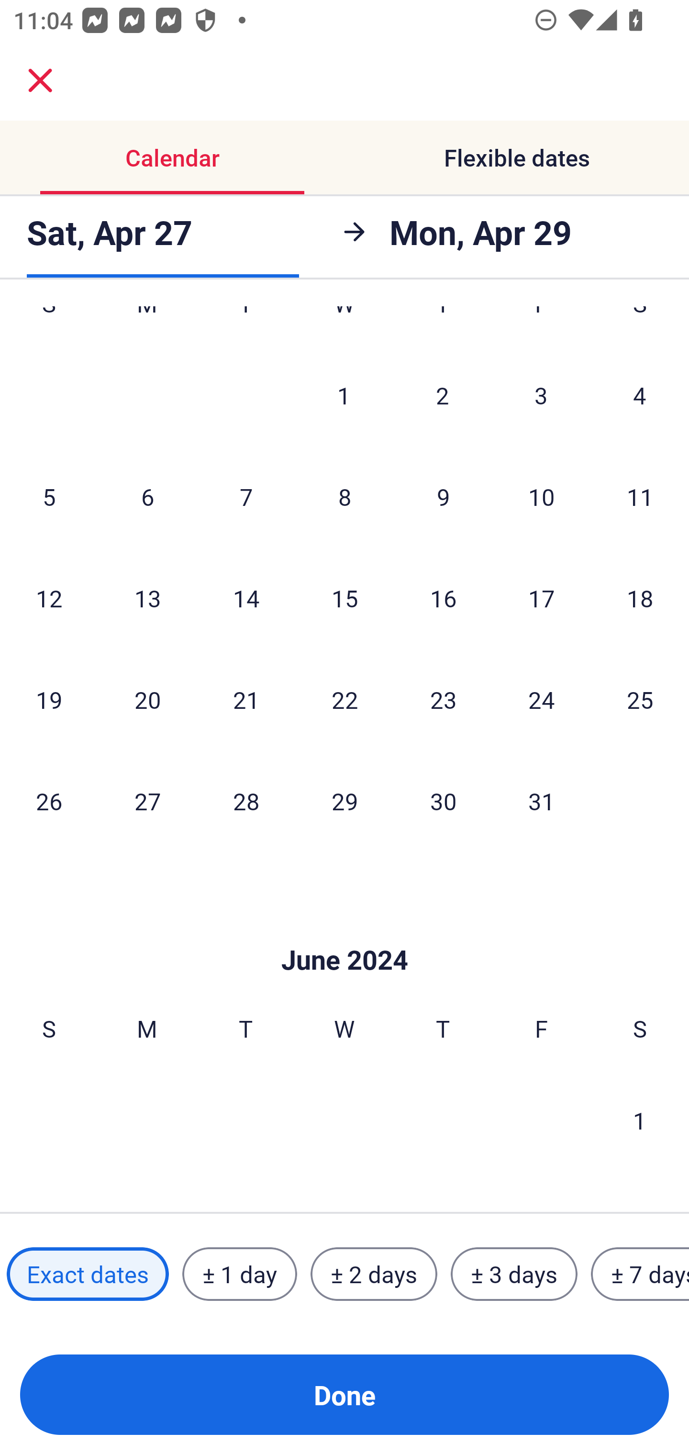 The width and height of the screenshot is (689, 1455). Describe the element at coordinates (640, 1274) in the screenshot. I see `± 7 days` at that location.